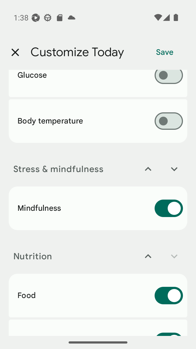  Describe the element at coordinates (98, 121) in the screenshot. I see `Body temperature` at that location.